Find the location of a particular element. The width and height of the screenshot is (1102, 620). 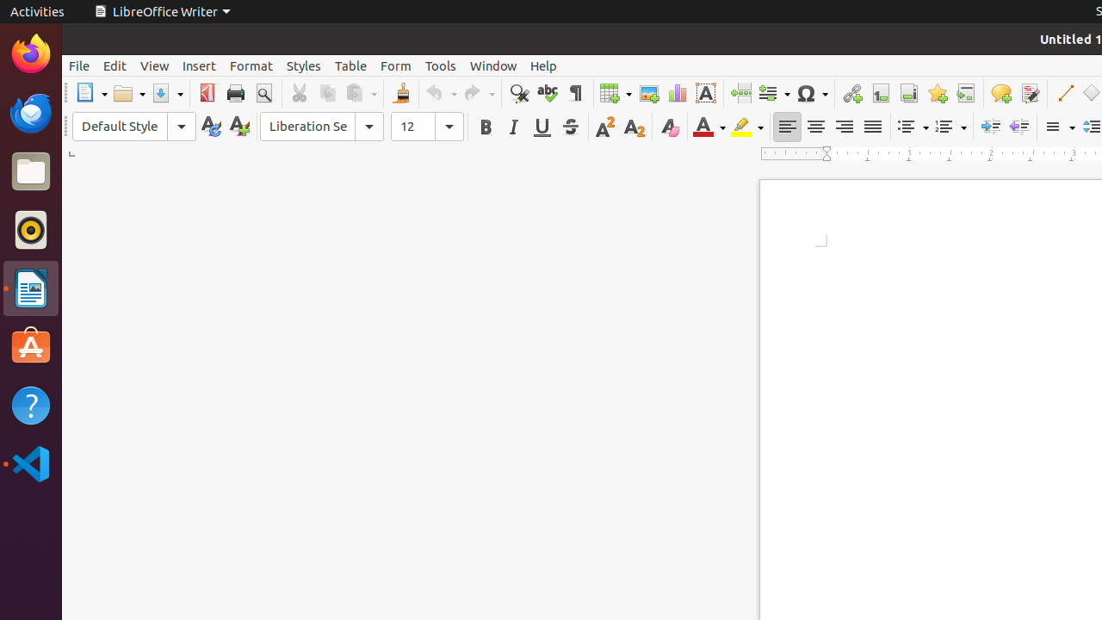

Chart is located at coordinates (677, 93).